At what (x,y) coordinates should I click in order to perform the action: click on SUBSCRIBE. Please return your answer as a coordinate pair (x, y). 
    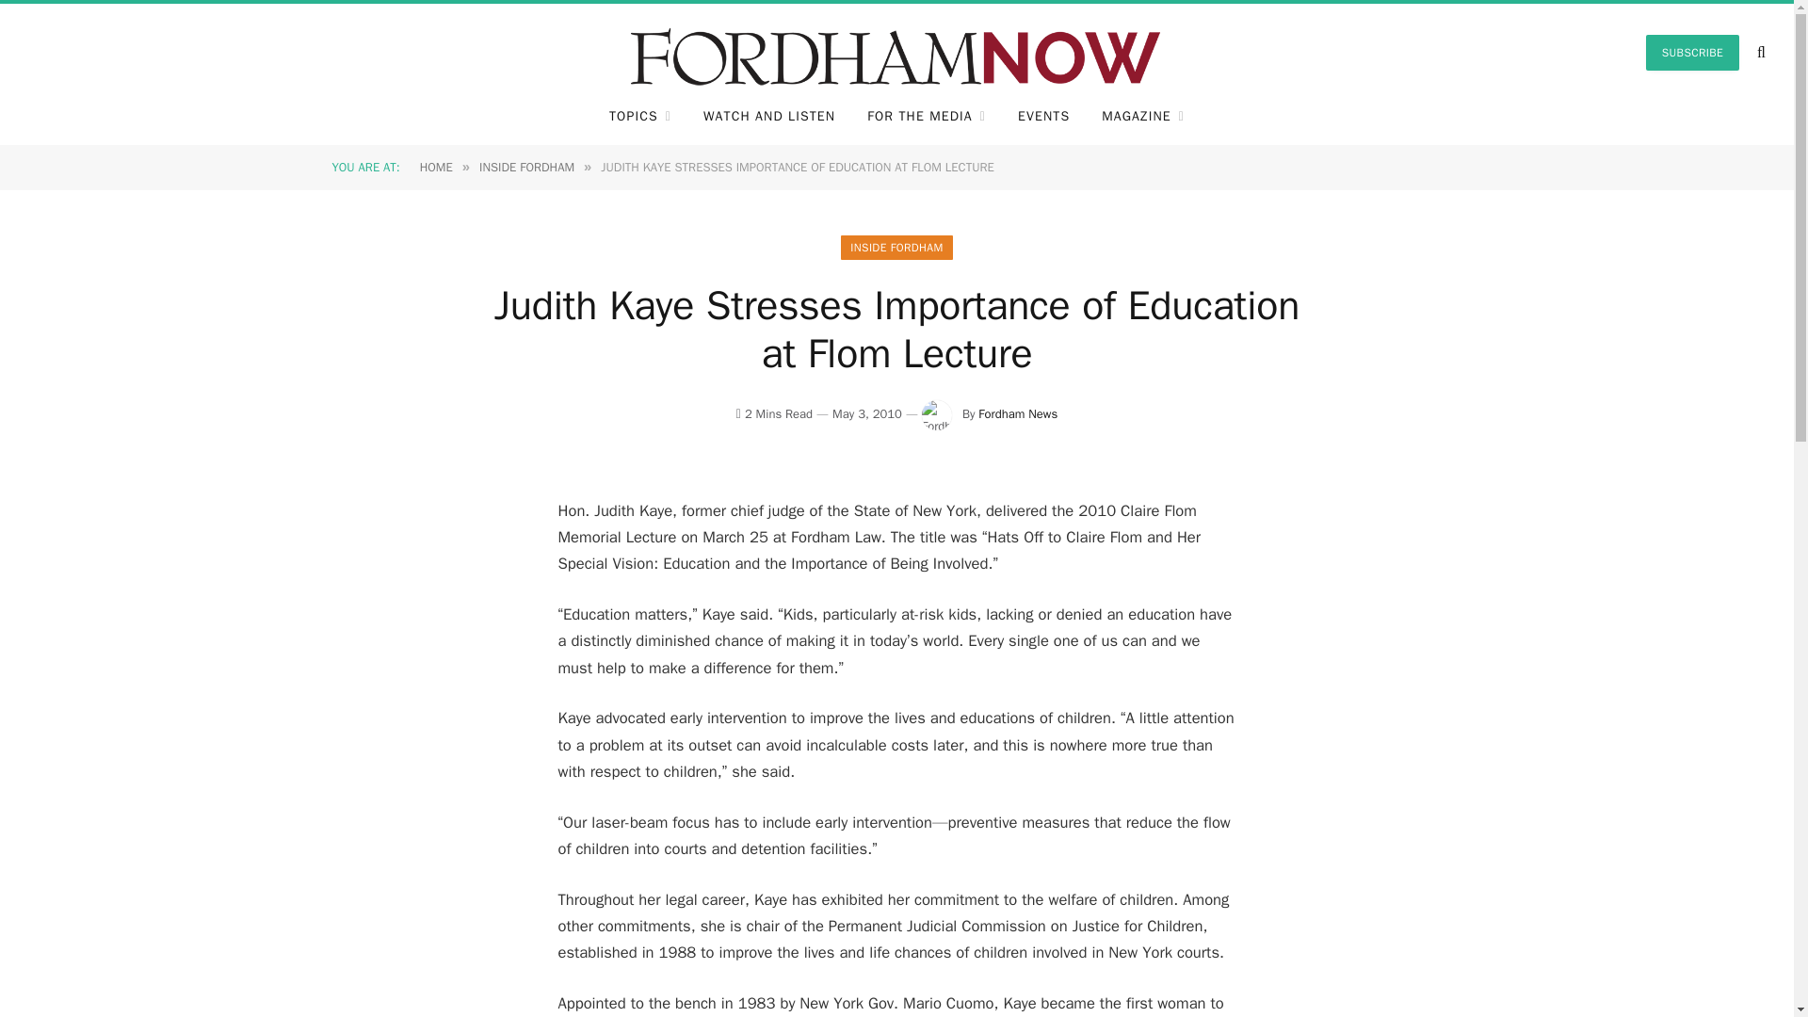
    Looking at the image, I should click on (1692, 52).